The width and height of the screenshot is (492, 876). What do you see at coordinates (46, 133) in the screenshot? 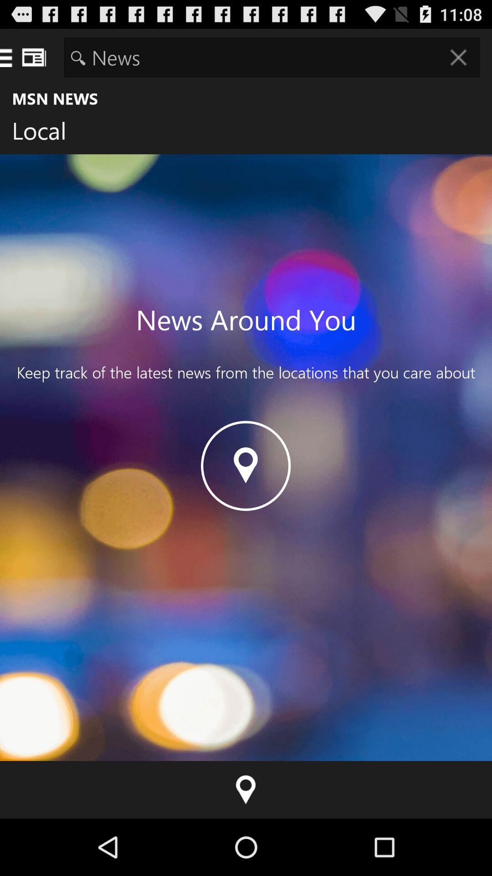
I see `press the local item` at bounding box center [46, 133].